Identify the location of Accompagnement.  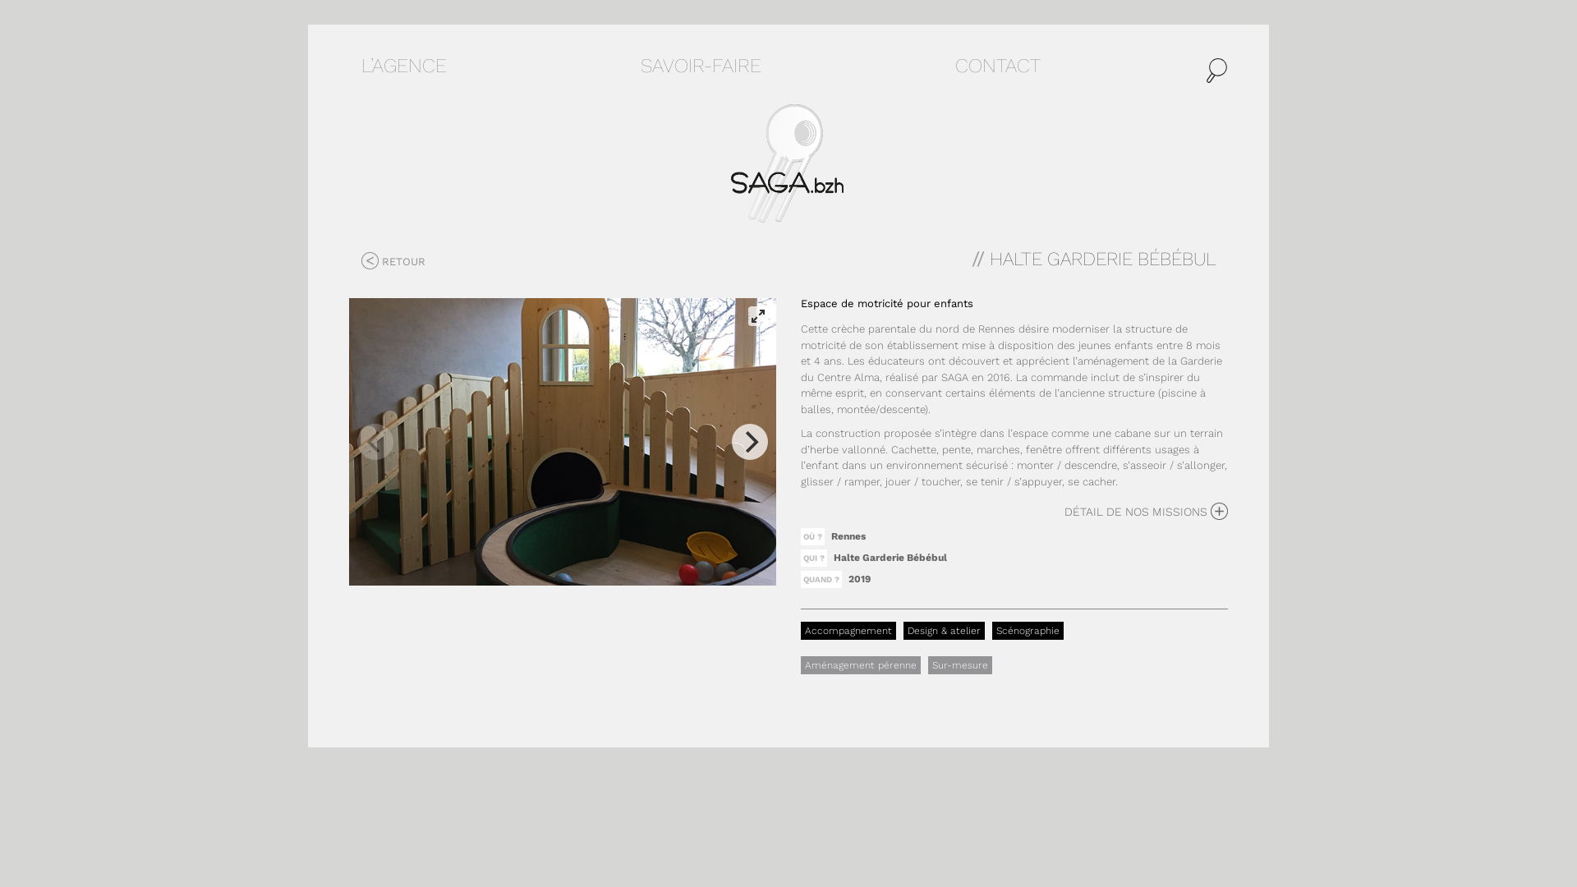
(848, 631).